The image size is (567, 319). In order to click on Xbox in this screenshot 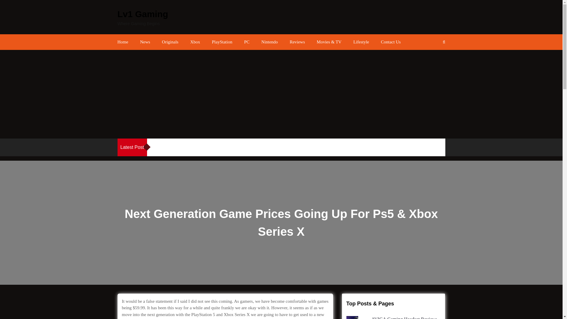, I will do `click(195, 42)`.